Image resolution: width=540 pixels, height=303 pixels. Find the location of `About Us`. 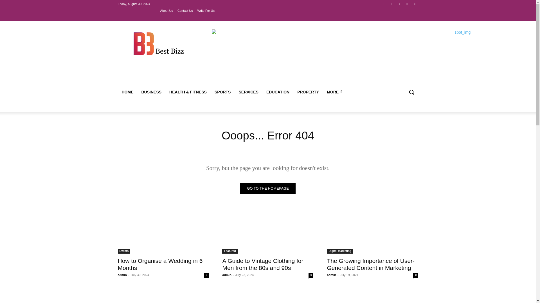

About Us is located at coordinates (166, 10).